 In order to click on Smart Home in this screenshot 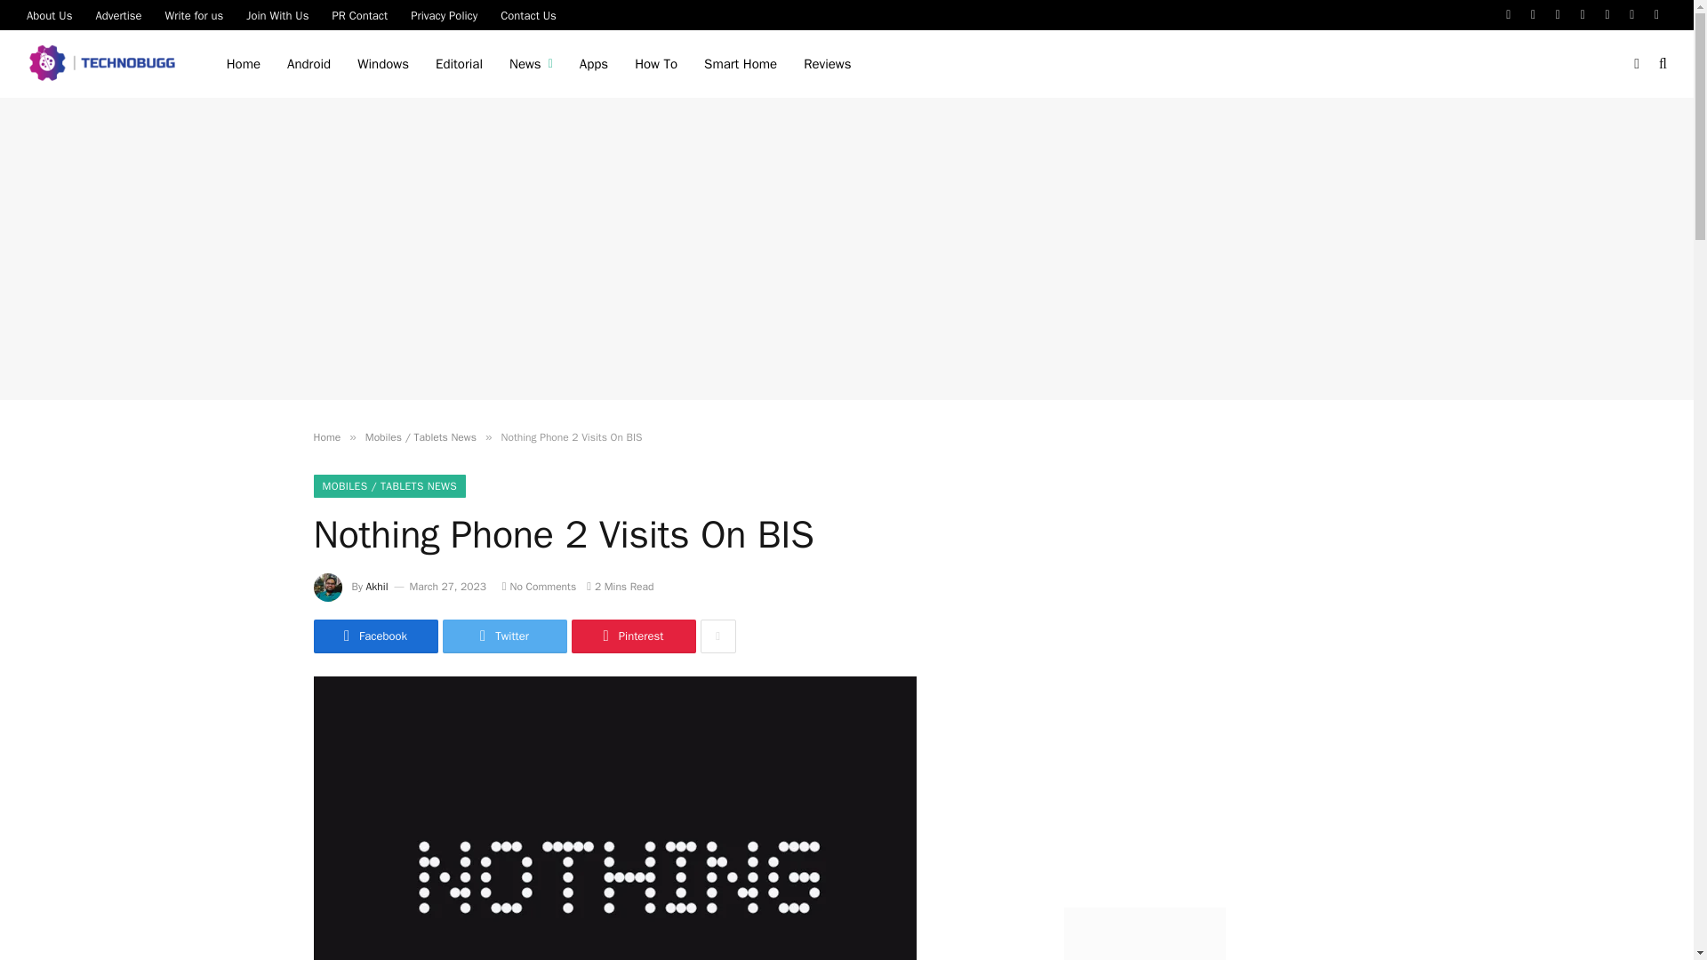, I will do `click(740, 64)`.